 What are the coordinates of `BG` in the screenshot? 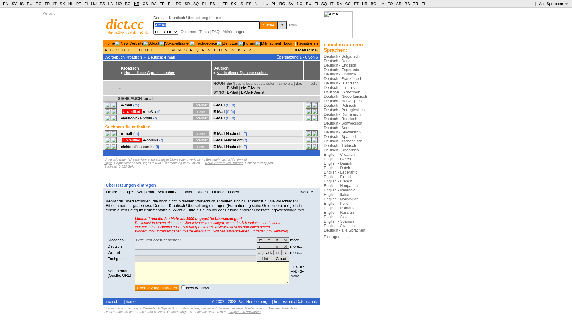 It's located at (374, 4).